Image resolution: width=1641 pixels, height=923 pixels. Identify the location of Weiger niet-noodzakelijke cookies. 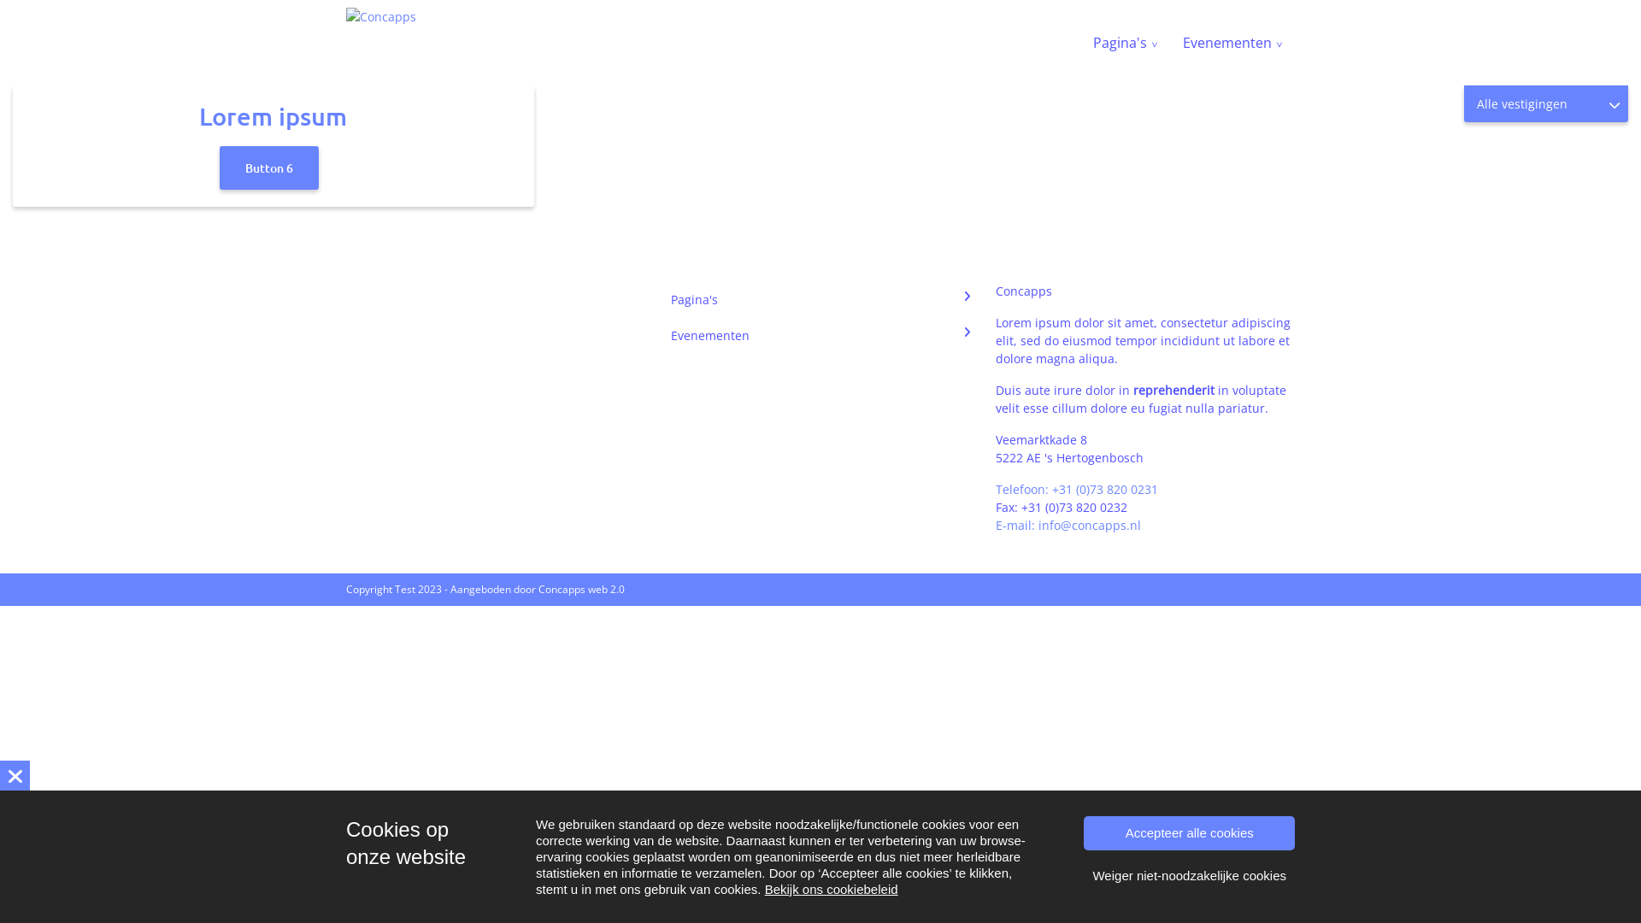
(1190, 876).